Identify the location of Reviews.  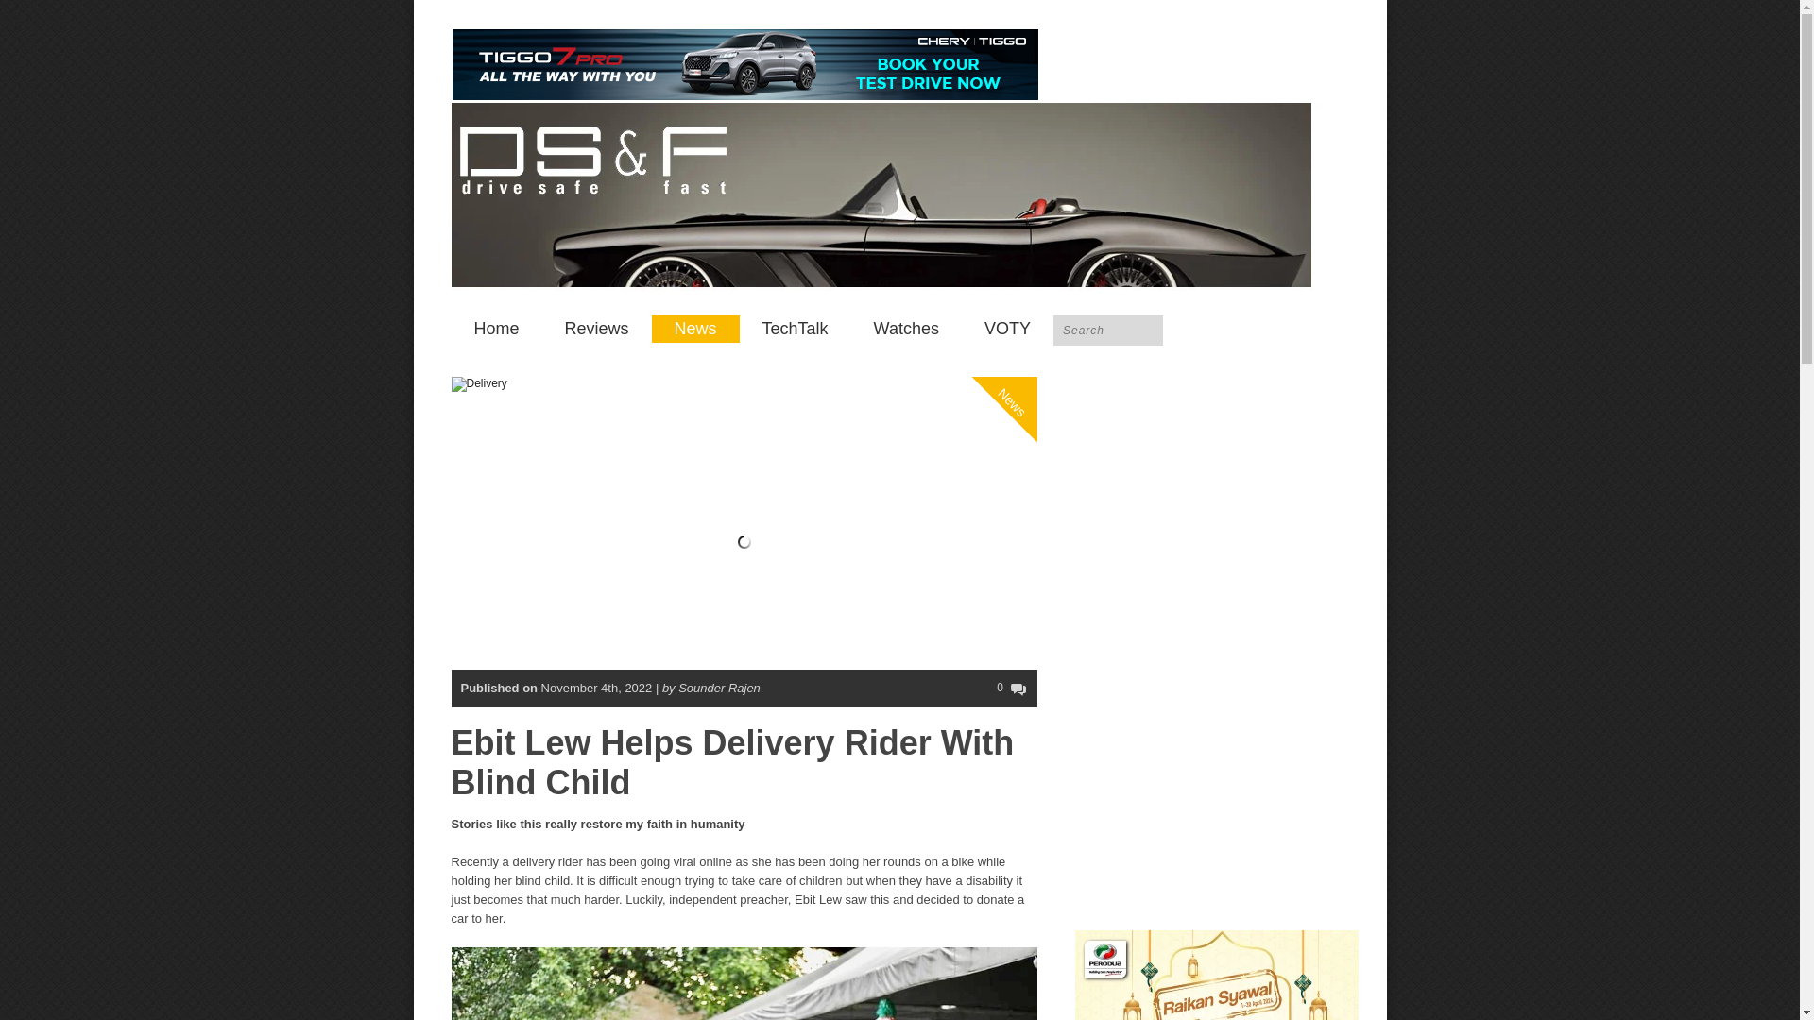
(597, 329).